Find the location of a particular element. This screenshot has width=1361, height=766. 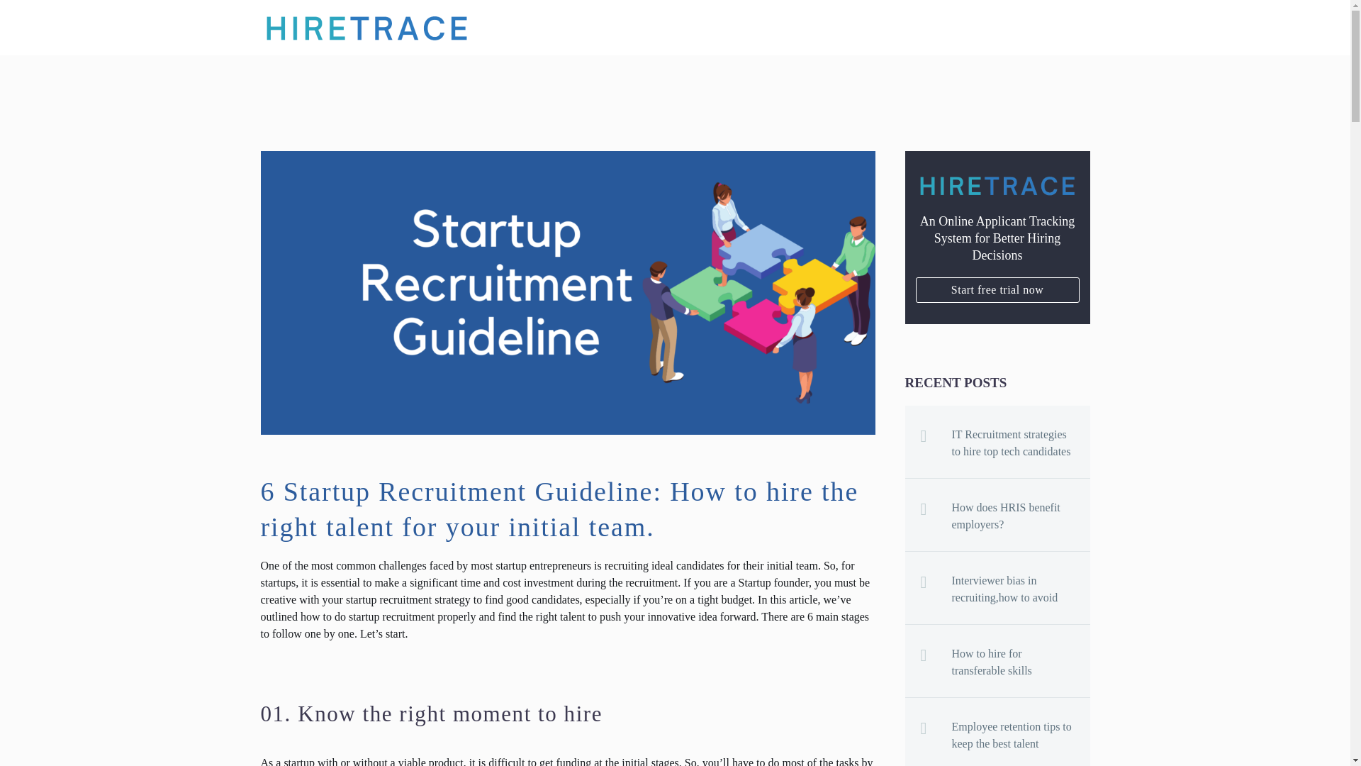

Interviewer bias in recruiting,how to avoid is located at coordinates (1021, 586).